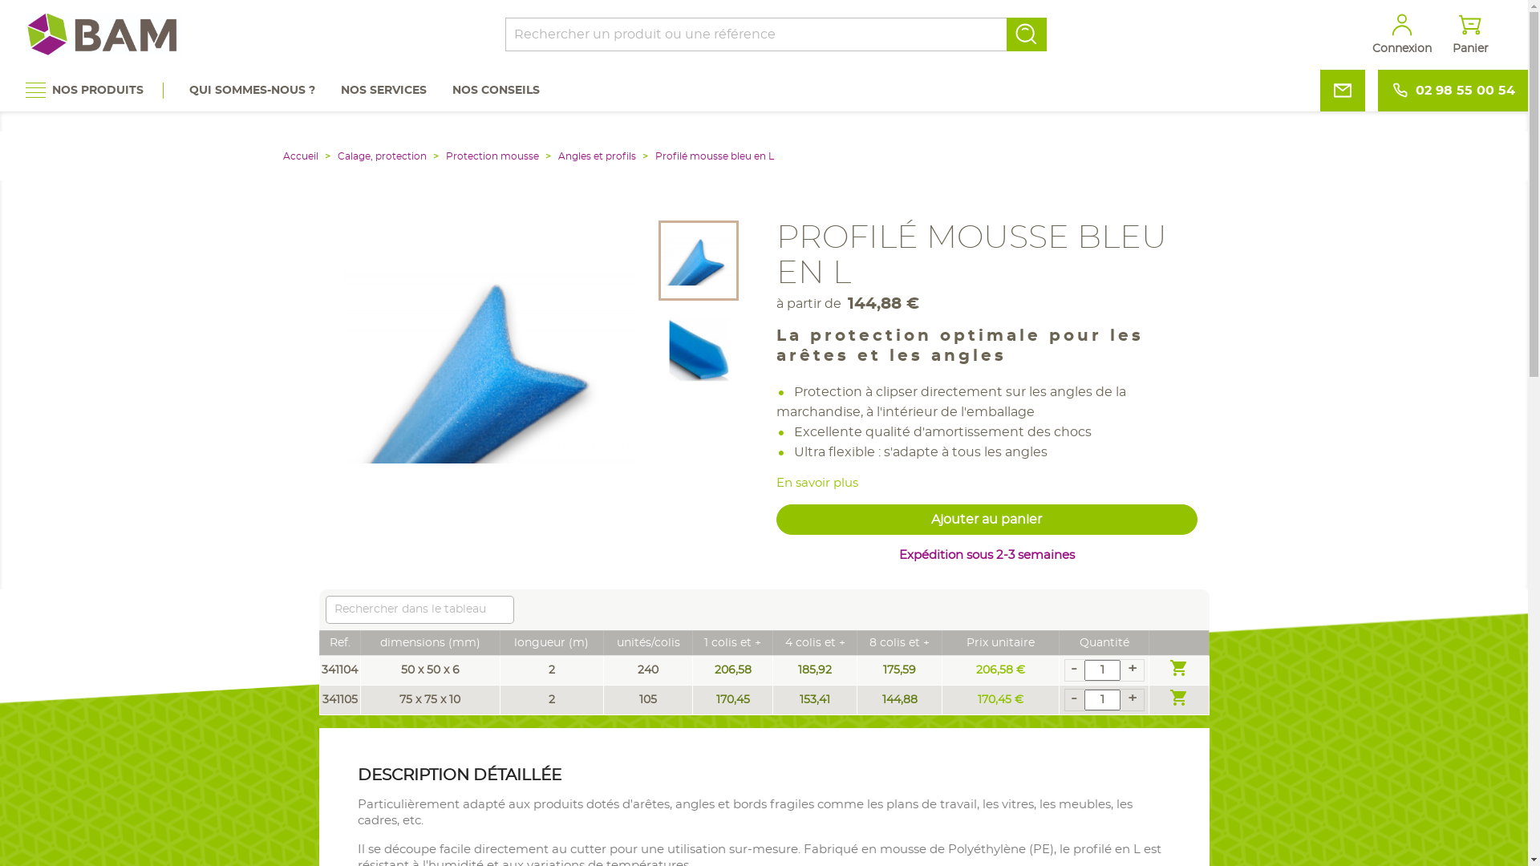  Describe the element at coordinates (1074, 698) in the screenshot. I see `-` at that location.